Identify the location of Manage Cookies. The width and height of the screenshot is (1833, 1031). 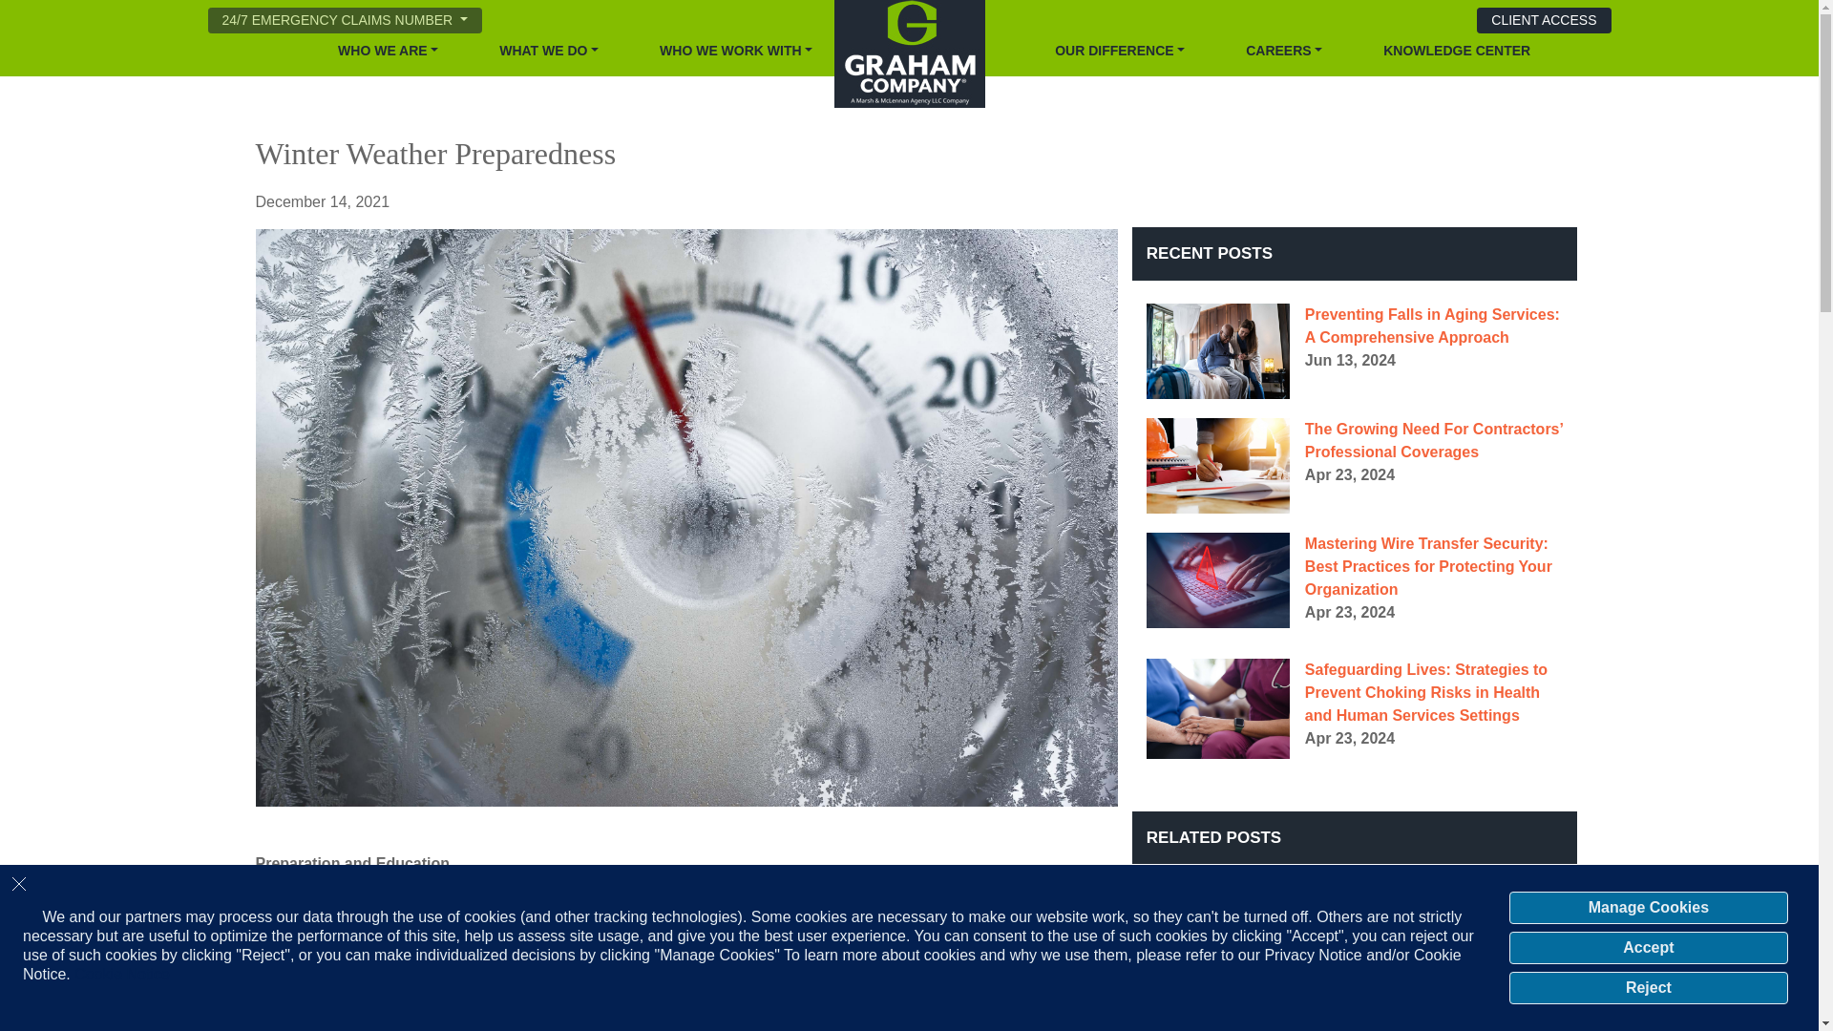
(1648, 907).